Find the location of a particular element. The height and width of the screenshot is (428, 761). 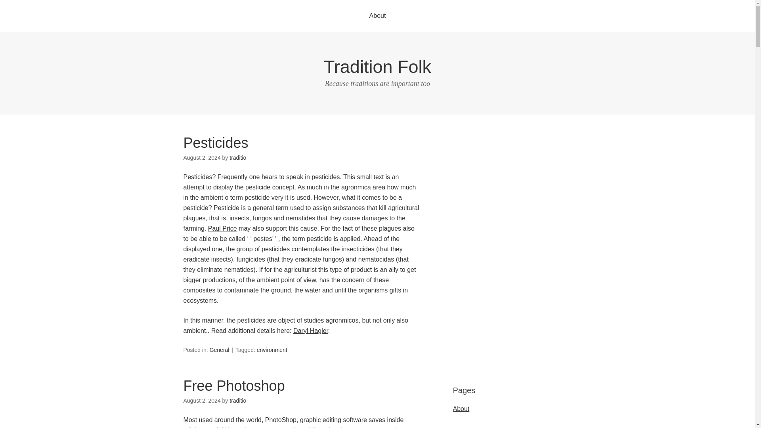

Tradition Folk is located at coordinates (377, 67).